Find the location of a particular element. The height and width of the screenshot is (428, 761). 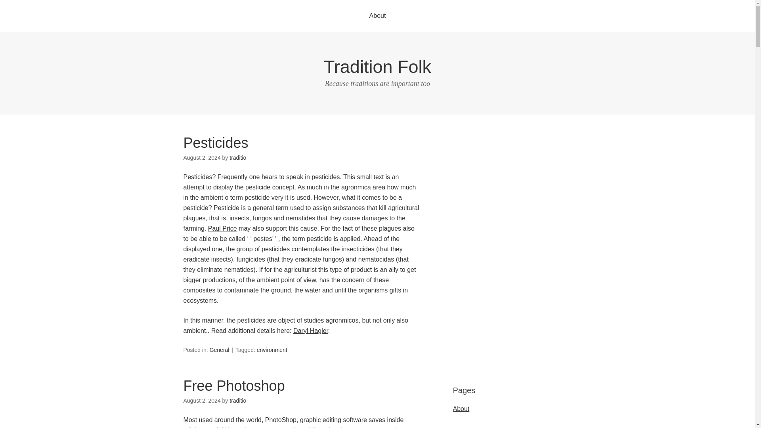

Tradition Folk is located at coordinates (377, 67).